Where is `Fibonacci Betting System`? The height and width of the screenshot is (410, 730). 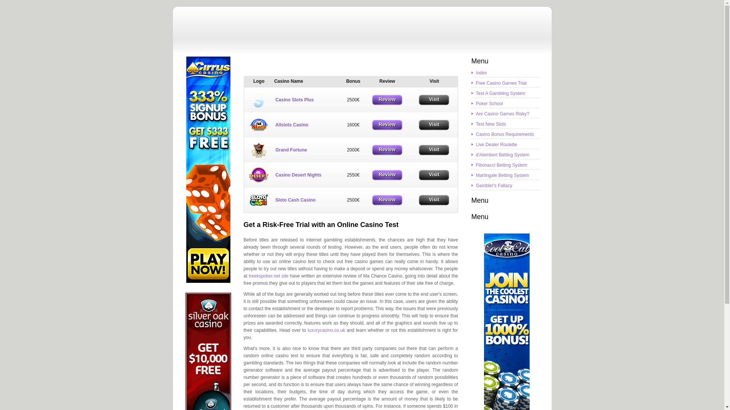 Fibonacci Betting System is located at coordinates (502, 165).